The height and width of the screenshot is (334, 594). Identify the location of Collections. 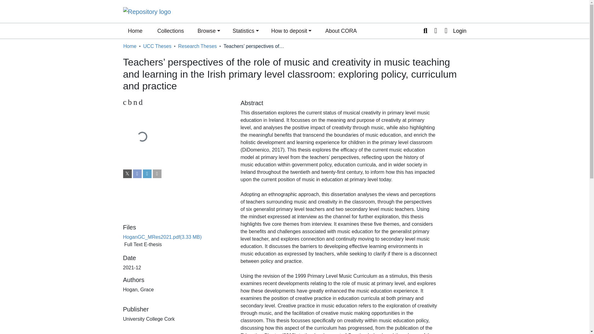
(170, 31).